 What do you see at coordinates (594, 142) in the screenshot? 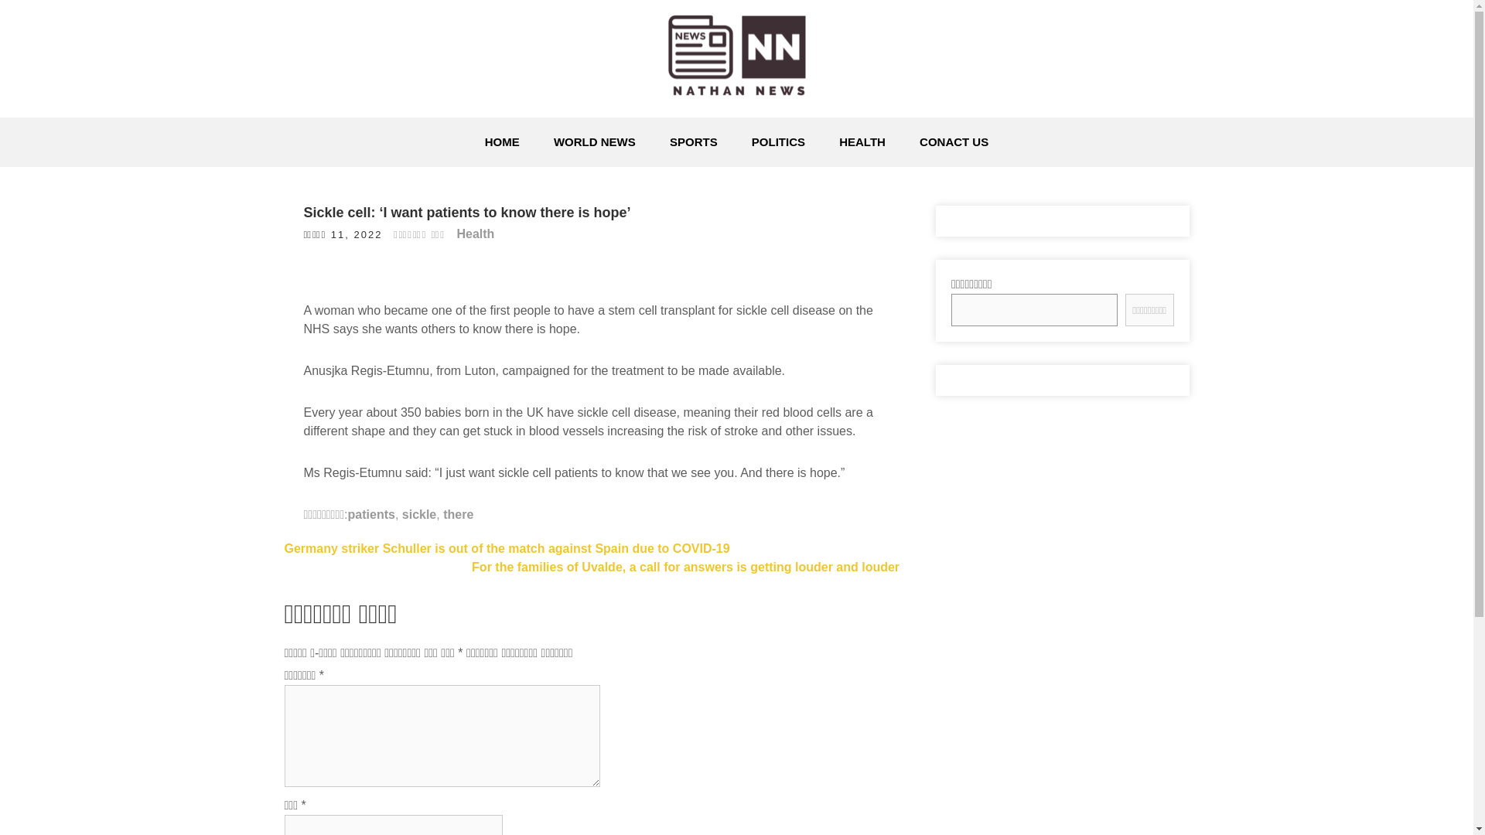
I see `WORLD NEWS` at bounding box center [594, 142].